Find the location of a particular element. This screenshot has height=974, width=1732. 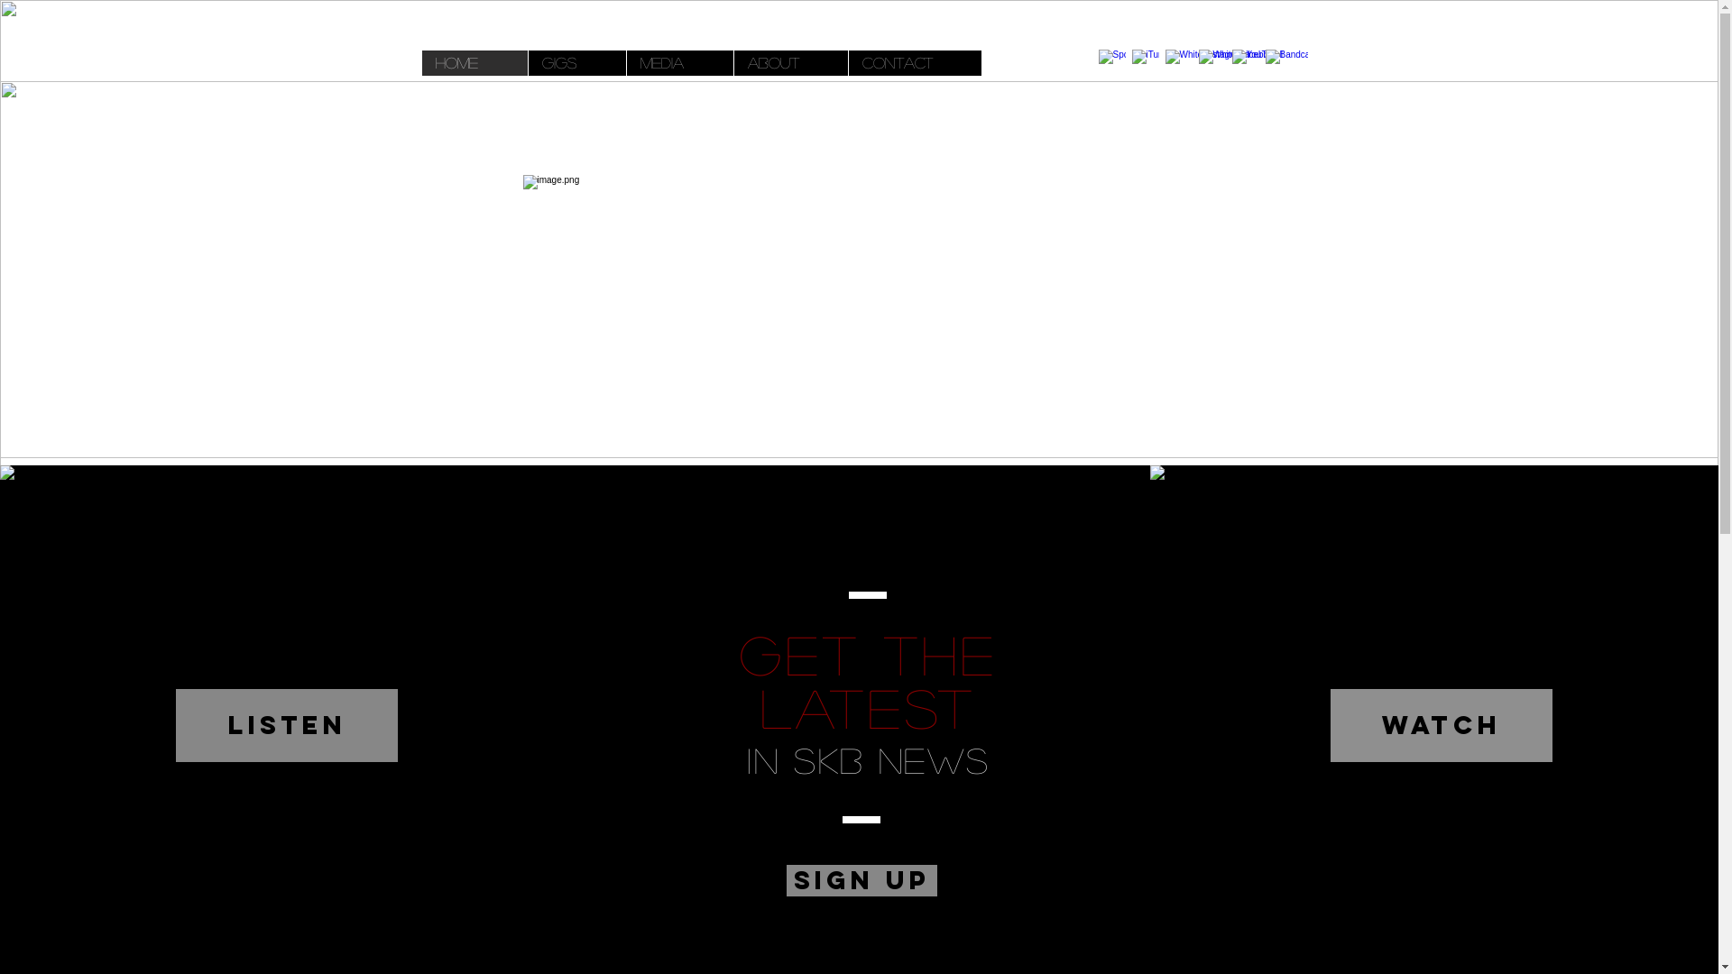

listen is located at coordinates (287, 725).